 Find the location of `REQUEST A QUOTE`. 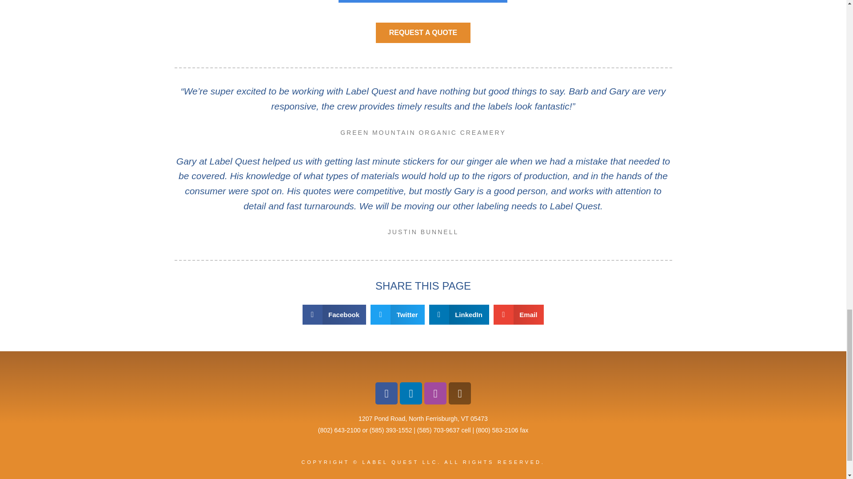

REQUEST A QUOTE is located at coordinates (423, 33).